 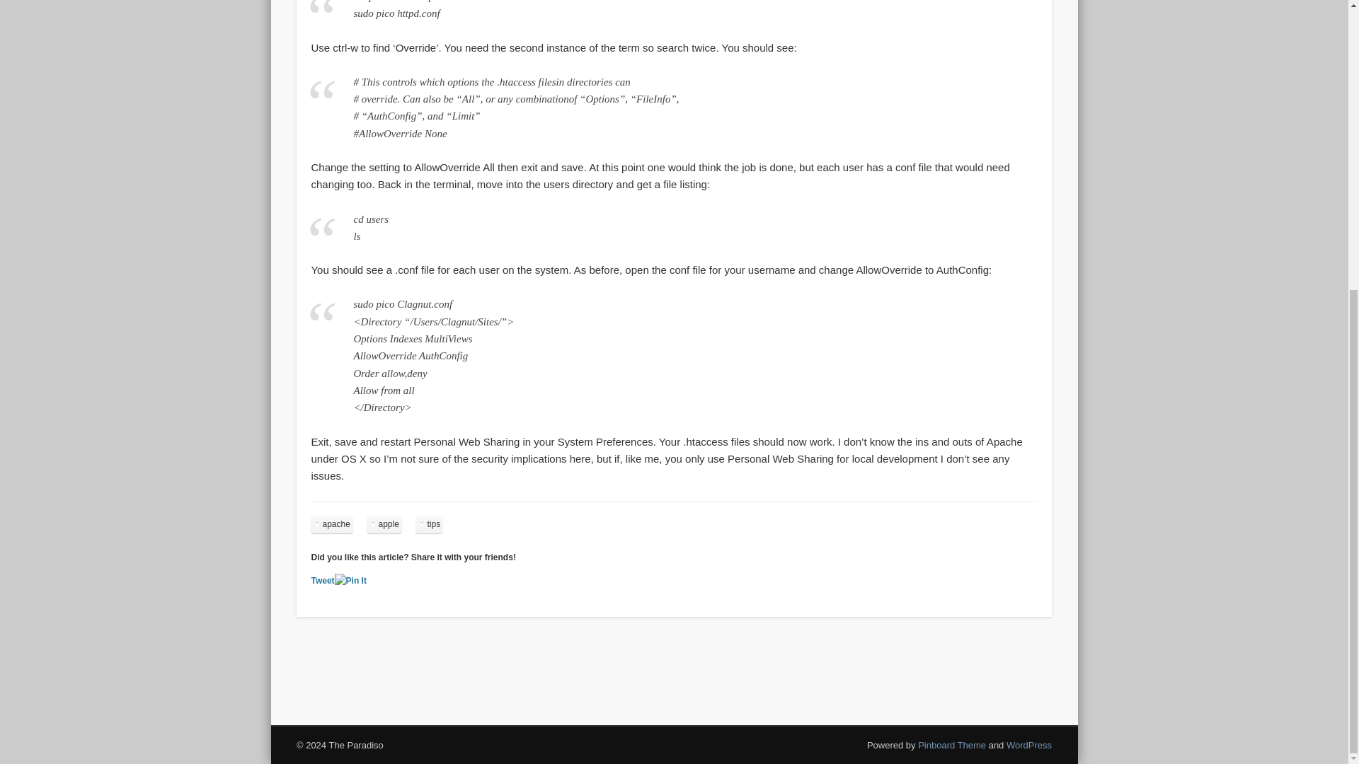 What do you see at coordinates (429, 524) in the screenshot?
I see `tips` at bounding box center [429, 524].